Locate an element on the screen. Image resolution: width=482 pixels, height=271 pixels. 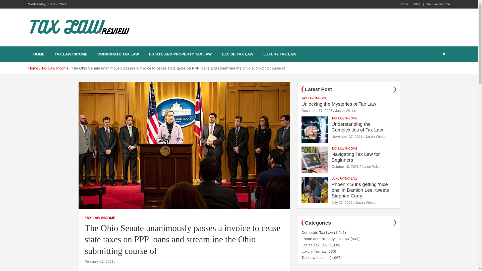
TAX LAW INCOME is located at coordinates (344, 118).